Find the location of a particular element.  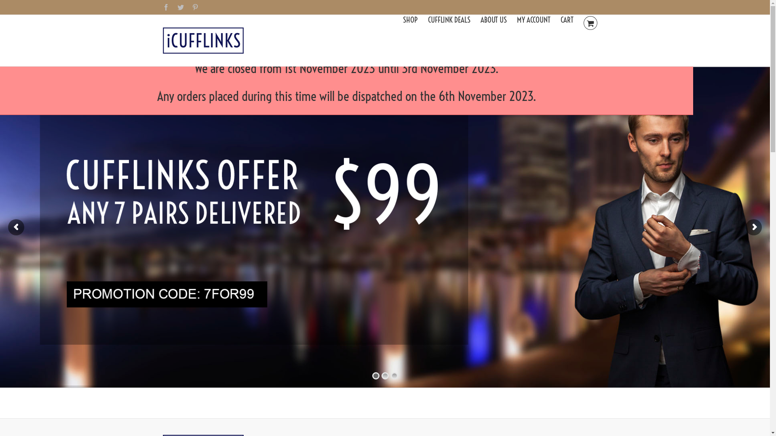

ABOUT US is located at coordinates (494, 19).